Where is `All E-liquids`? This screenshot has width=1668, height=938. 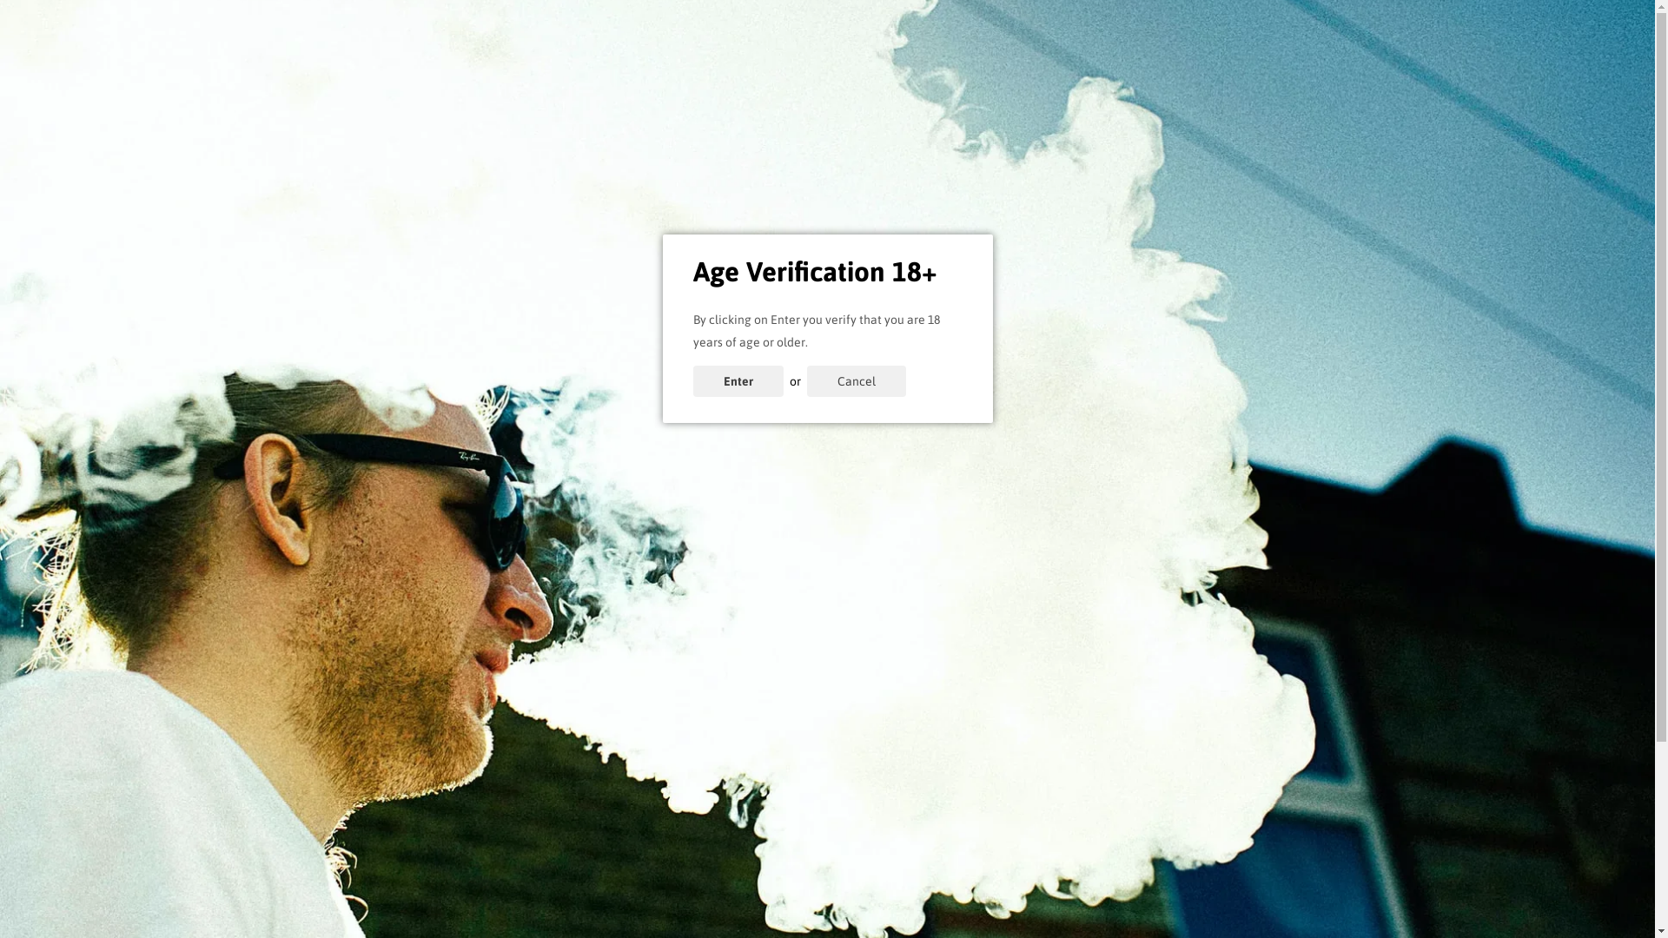 All E-liquids is located at coordinates (771, 841).